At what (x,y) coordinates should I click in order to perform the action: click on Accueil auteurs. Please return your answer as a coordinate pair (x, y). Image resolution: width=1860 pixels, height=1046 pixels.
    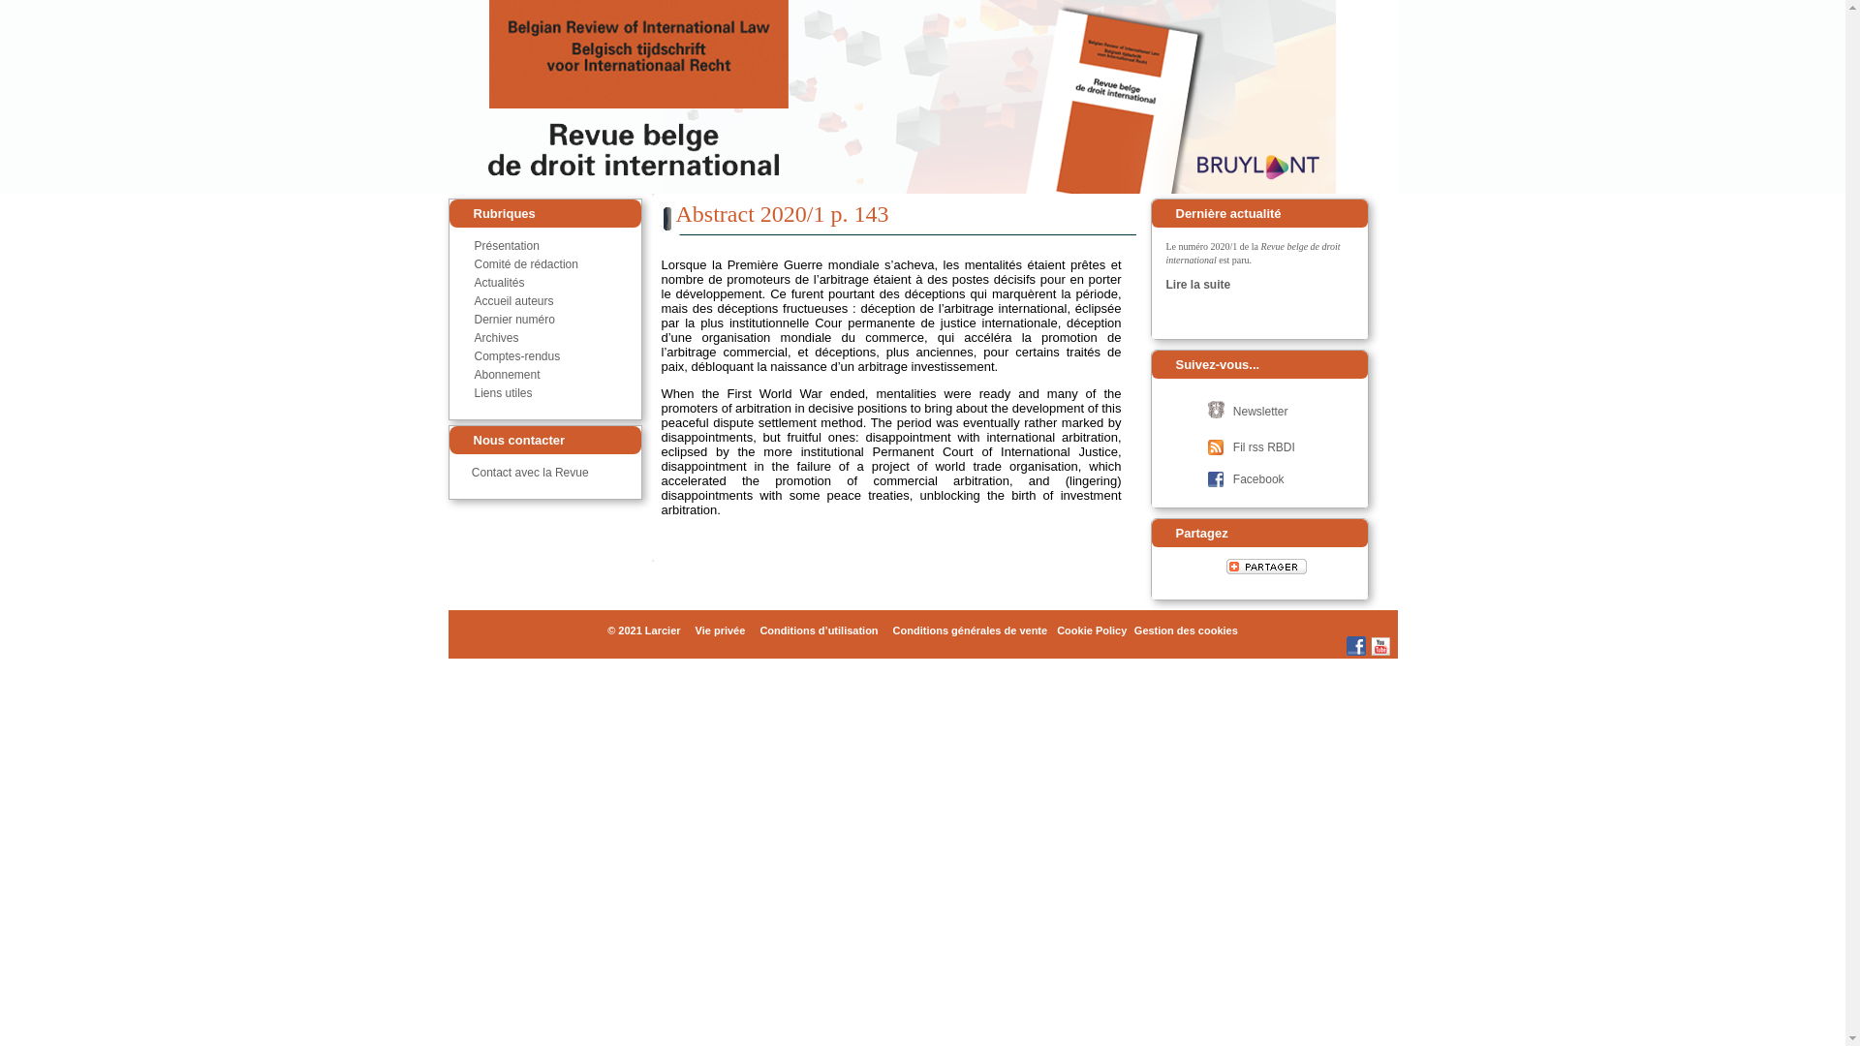
    Looking at the image, I should click on (513, 301).